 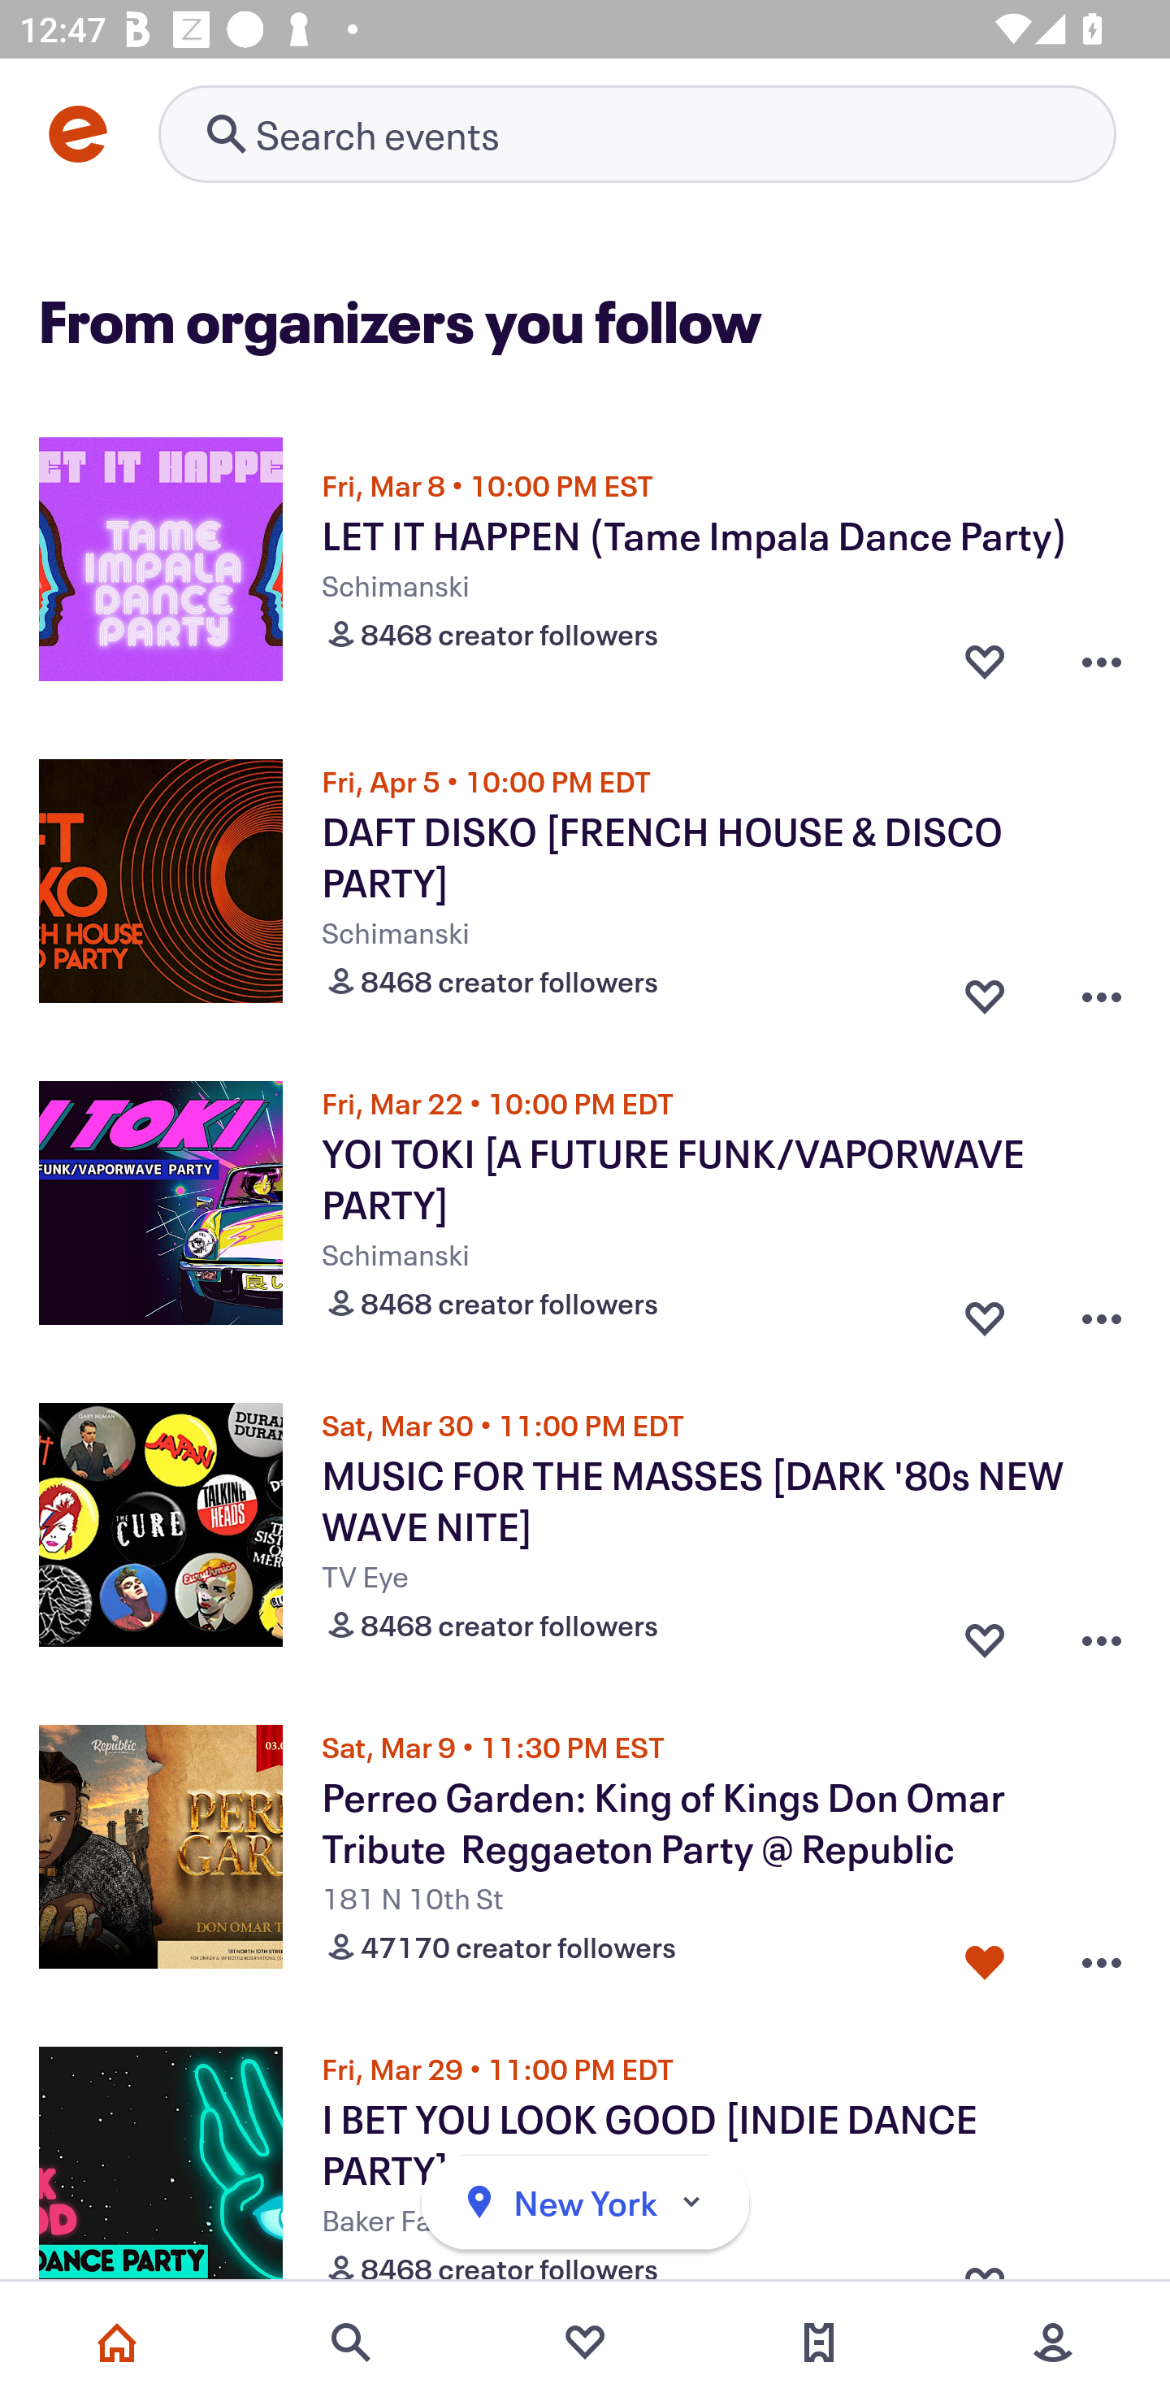 I want to click on Favorite button, so click(x=985, y=990).